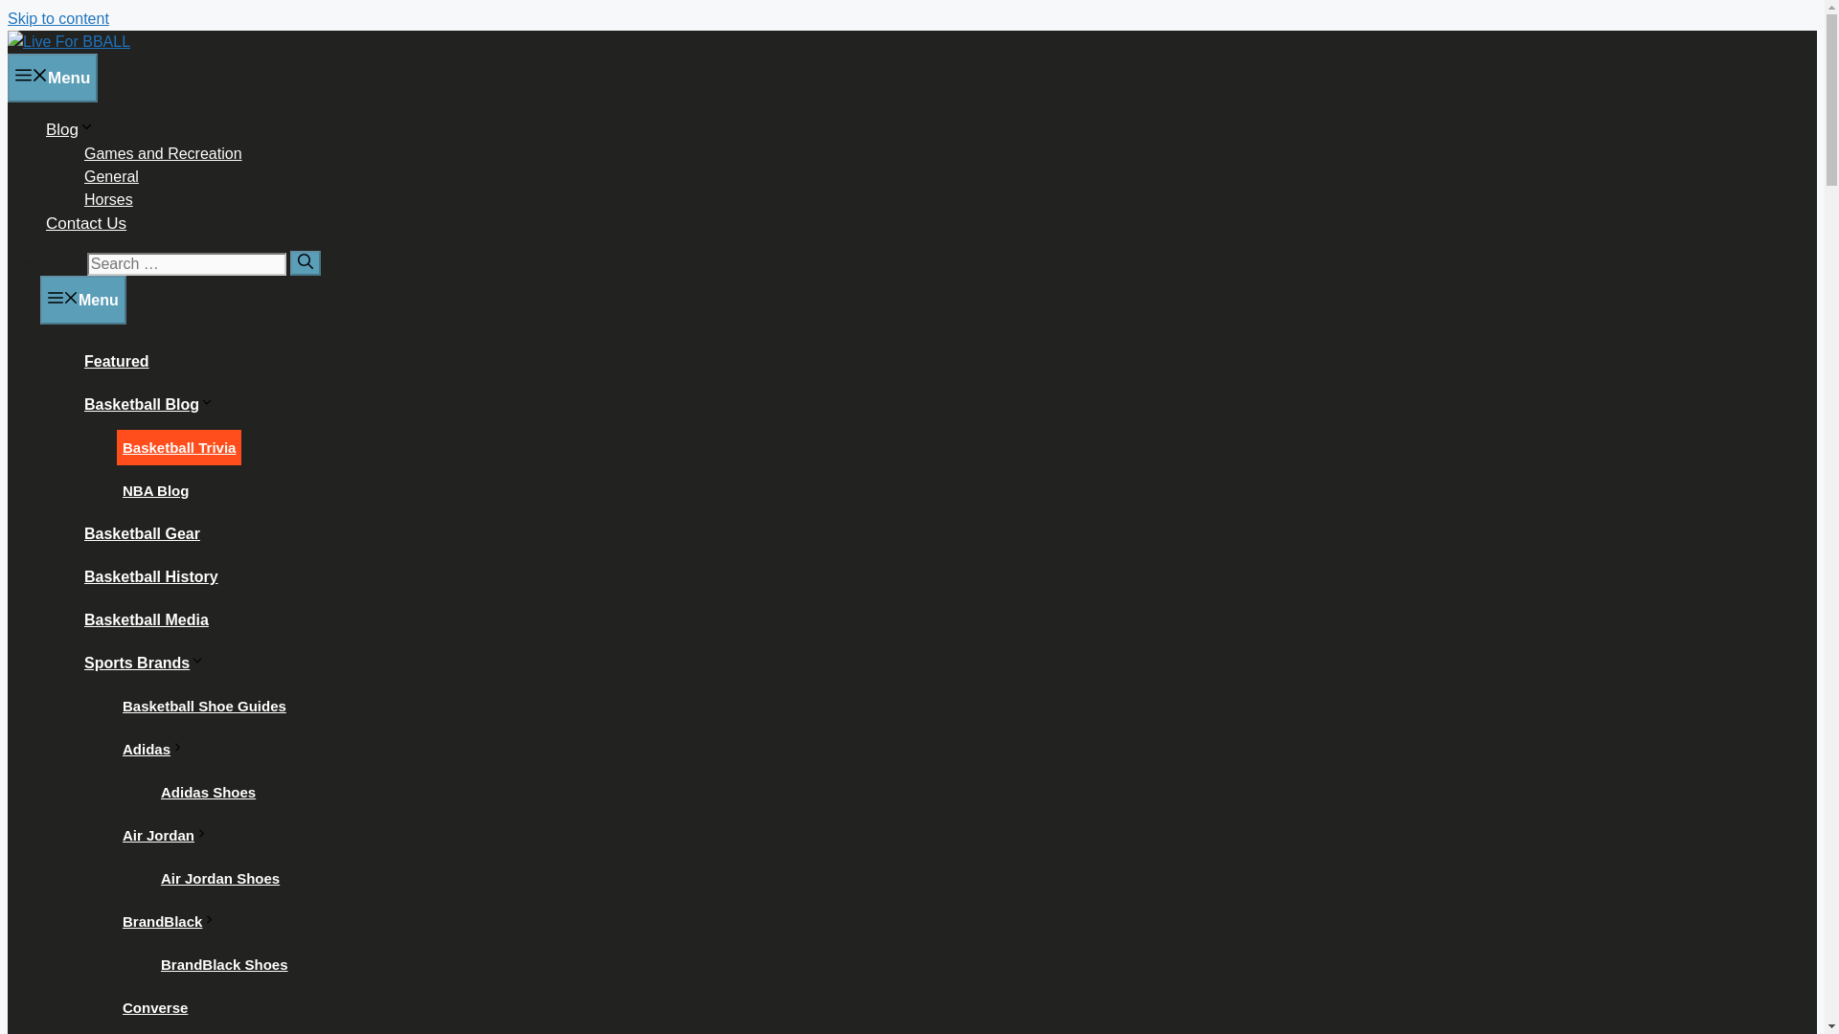  I want to click on NBA Blog, so click(155, 490).